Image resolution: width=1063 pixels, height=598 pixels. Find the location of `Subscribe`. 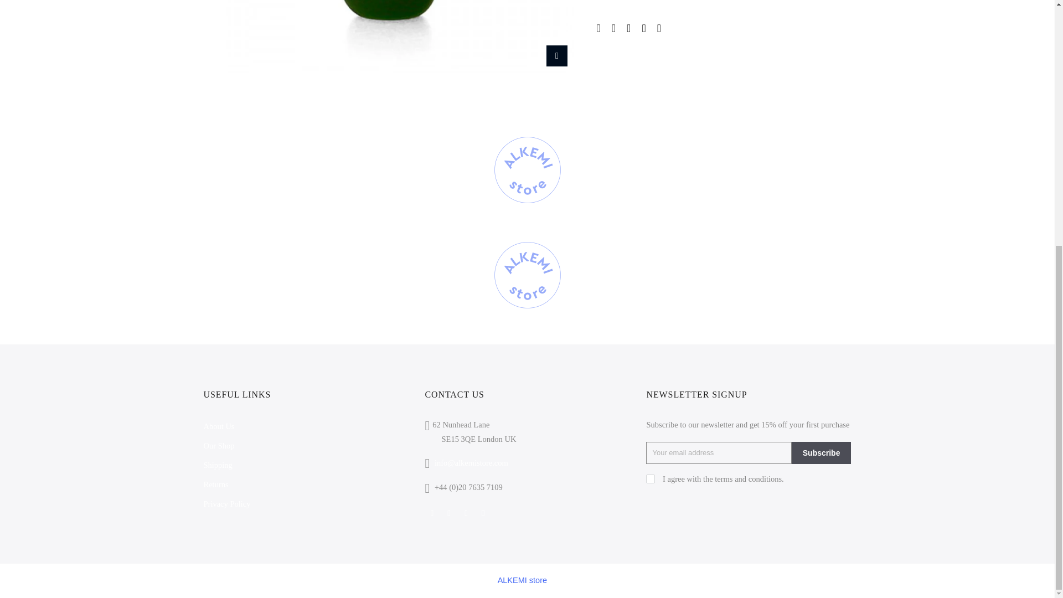

Subscribe is located at coordinates (822, 453).